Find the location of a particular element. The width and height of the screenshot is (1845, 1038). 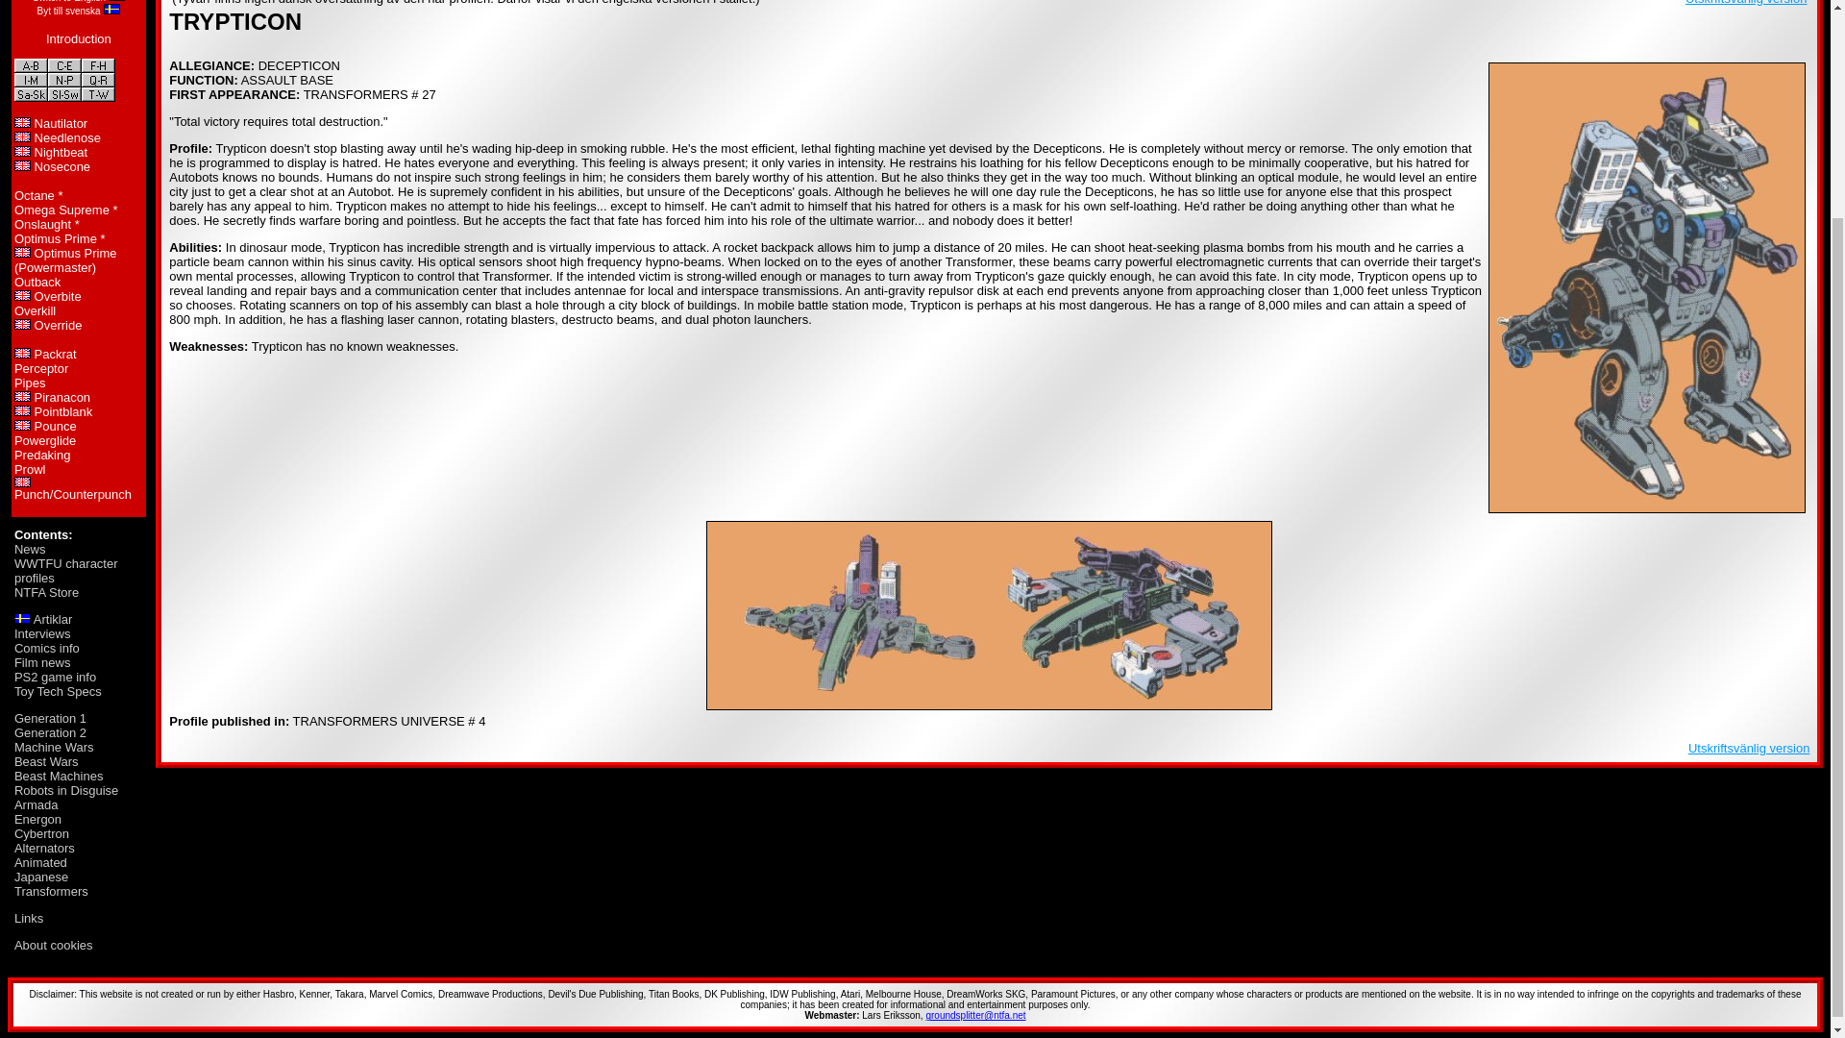

Overbite is located at coordinates (58, 296).